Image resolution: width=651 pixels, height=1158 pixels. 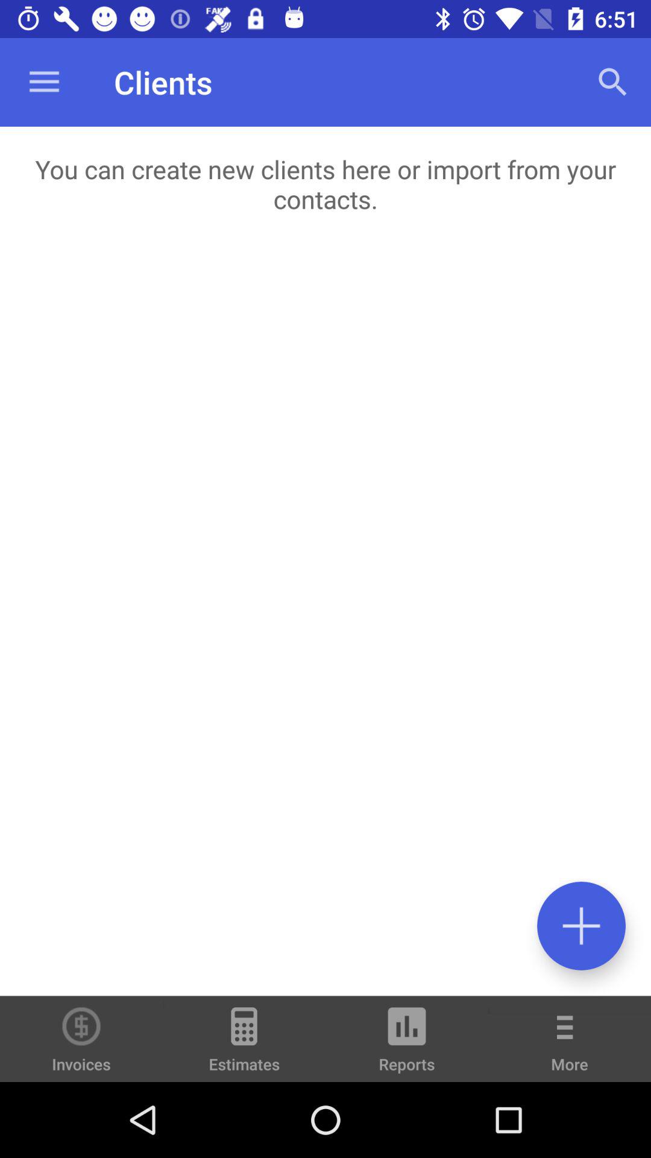 What do you see at coordinates (612, 82) in the screenshot?
I see `turn off icon next to the clients icon` at bounding box center [612, 82].